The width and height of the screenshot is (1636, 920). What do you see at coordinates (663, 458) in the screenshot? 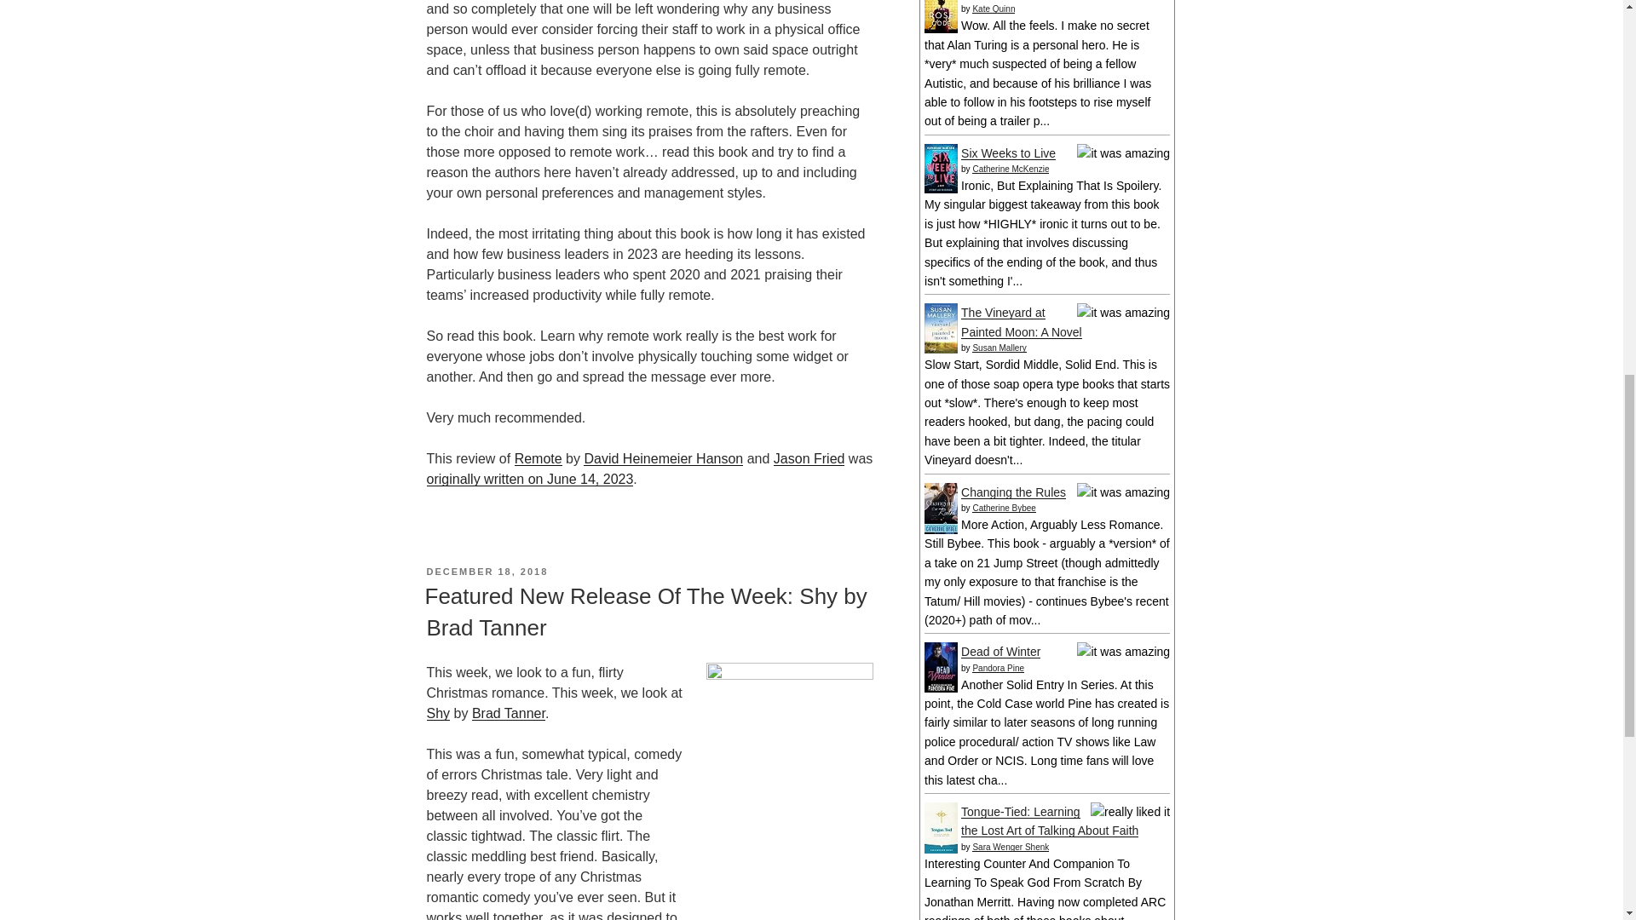
I see `David Heinemeier Hanson` at bounding box center [663, 458].